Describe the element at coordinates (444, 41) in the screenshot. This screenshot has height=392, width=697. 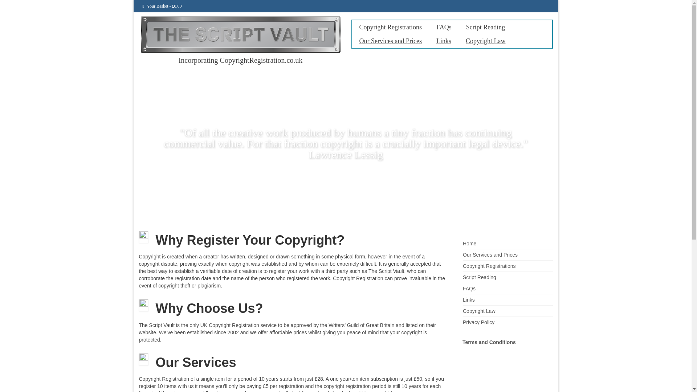
I see `Links` at that location.